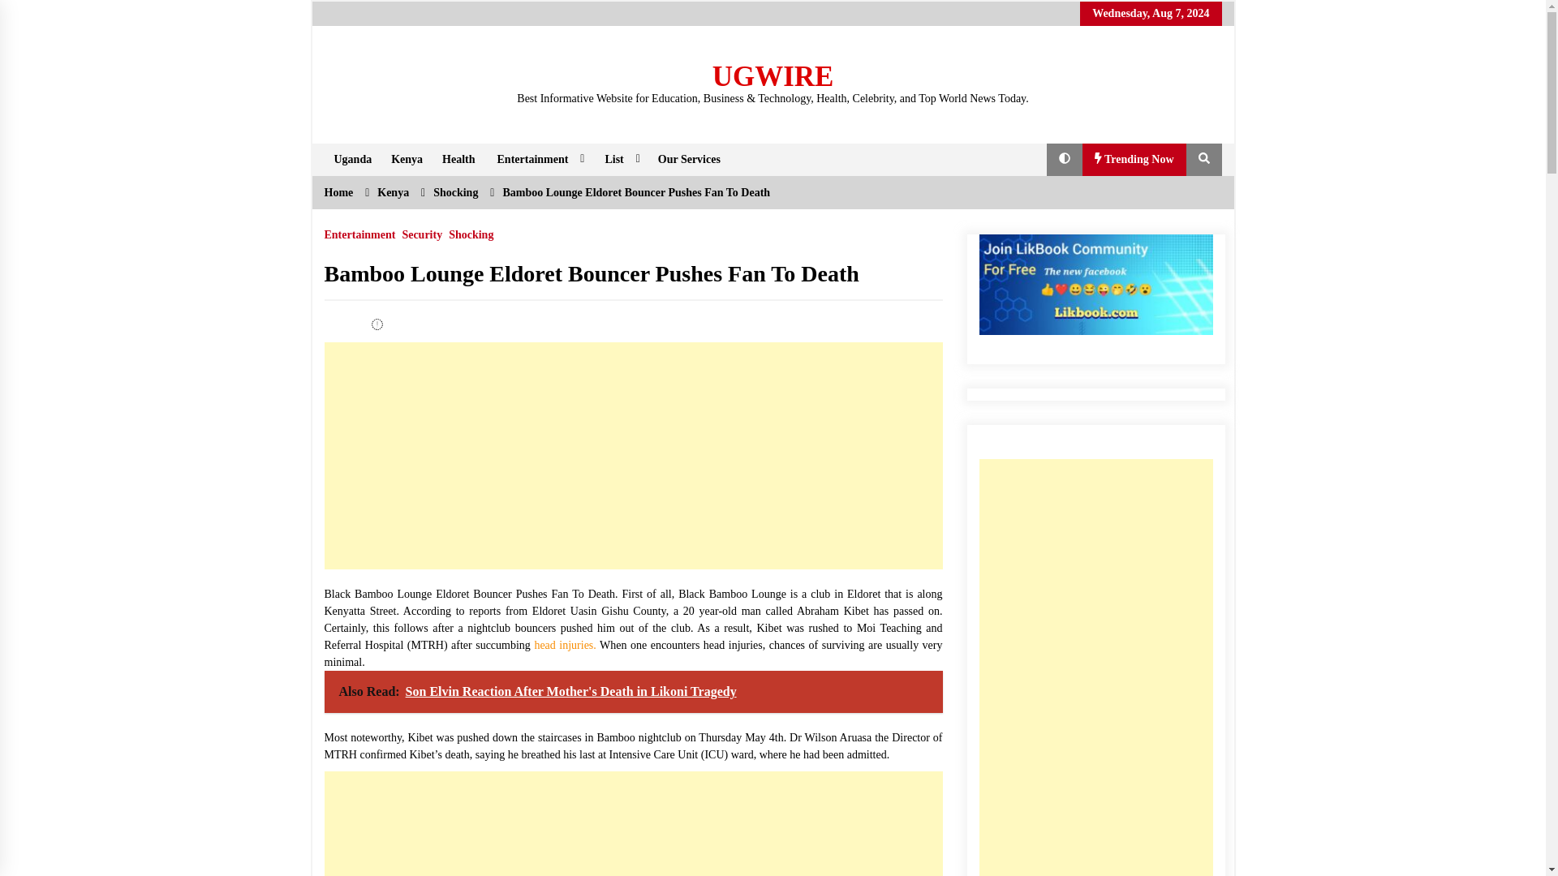  Describe the element at coordinates (352, 160) in the screenshot. I see `Uganda` at that location.